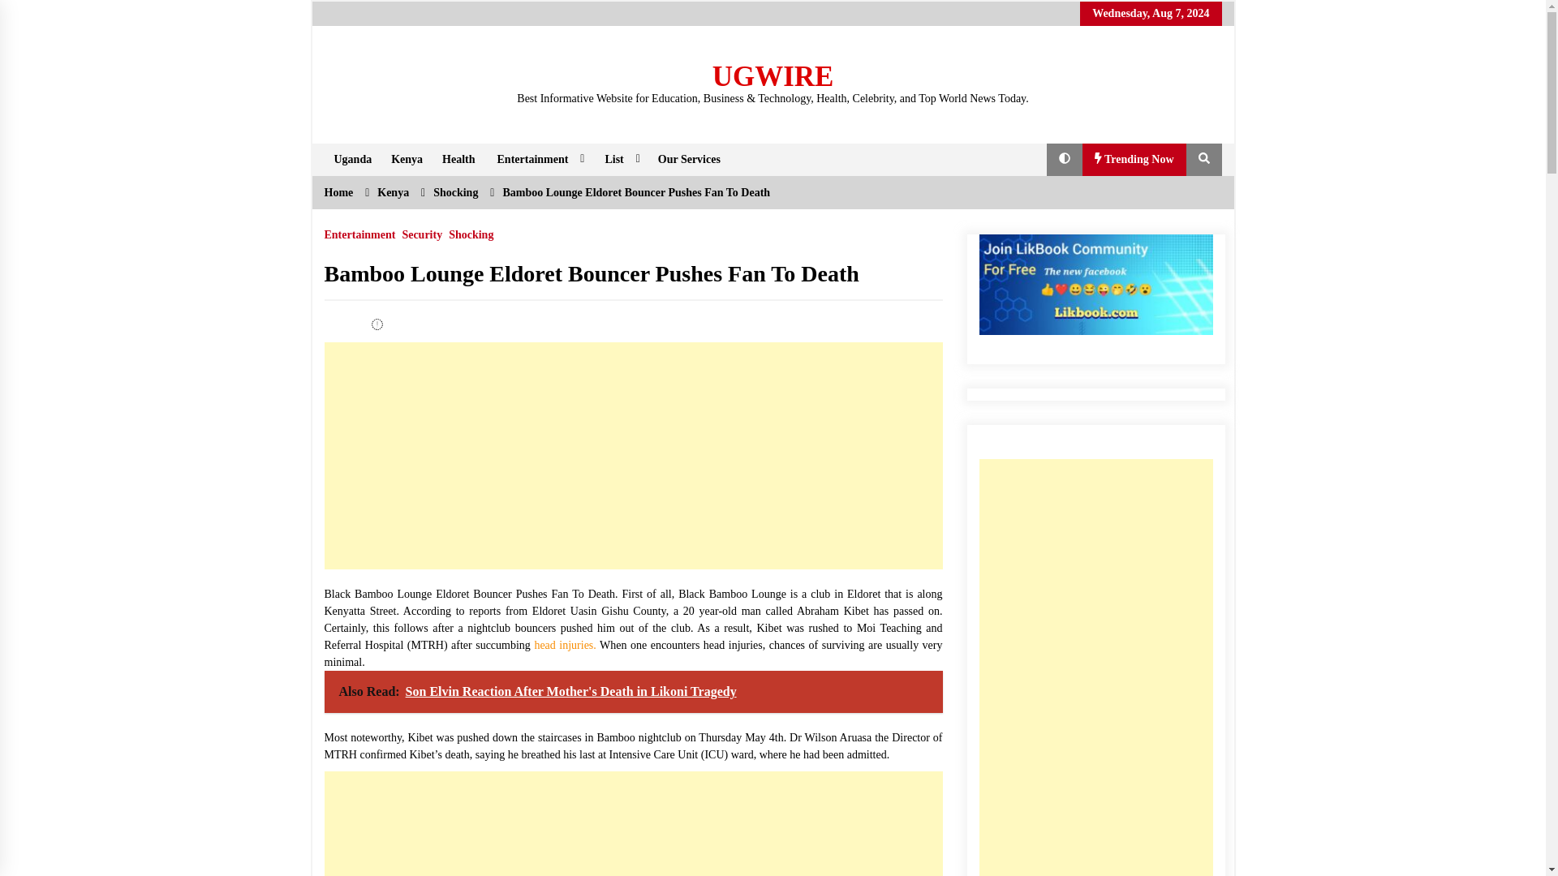  Describe the element at coordinates (352, 160) in the screenshot. I see `Uganda` at that location.